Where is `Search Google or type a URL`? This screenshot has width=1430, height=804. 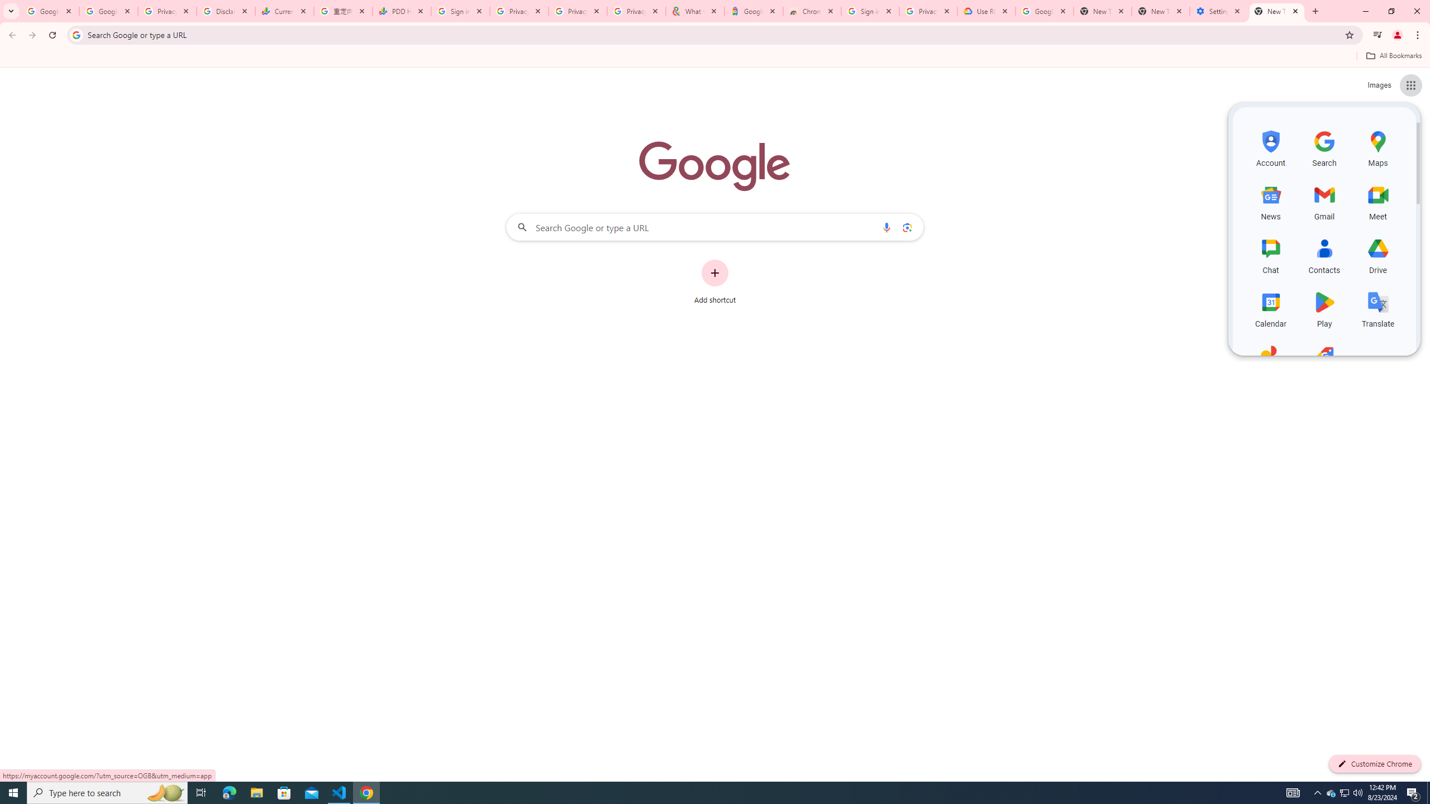 Search Google or type a URL is located at coordinates (715, 227).